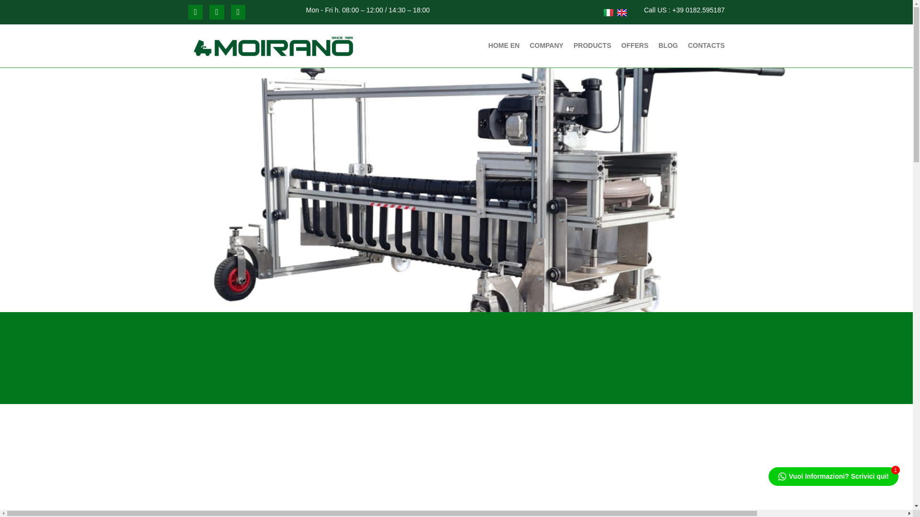 Image resolution: width=920 pixels, height=517 pixels. What do you see at coordinates (706, 45) in the screenshot?
I see `CONTACTS` at bounding box center [706, 45].